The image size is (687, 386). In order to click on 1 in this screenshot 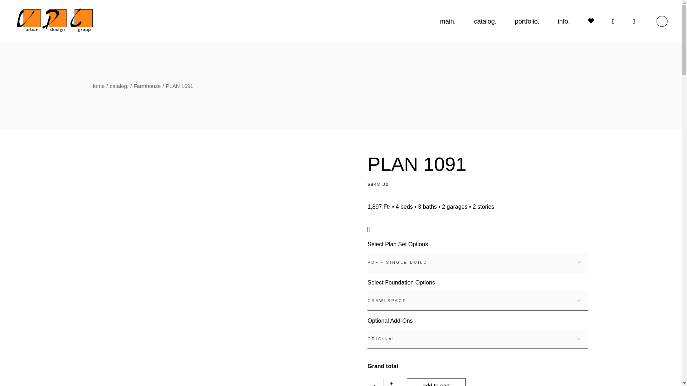, I will do `click(375, 382)`.